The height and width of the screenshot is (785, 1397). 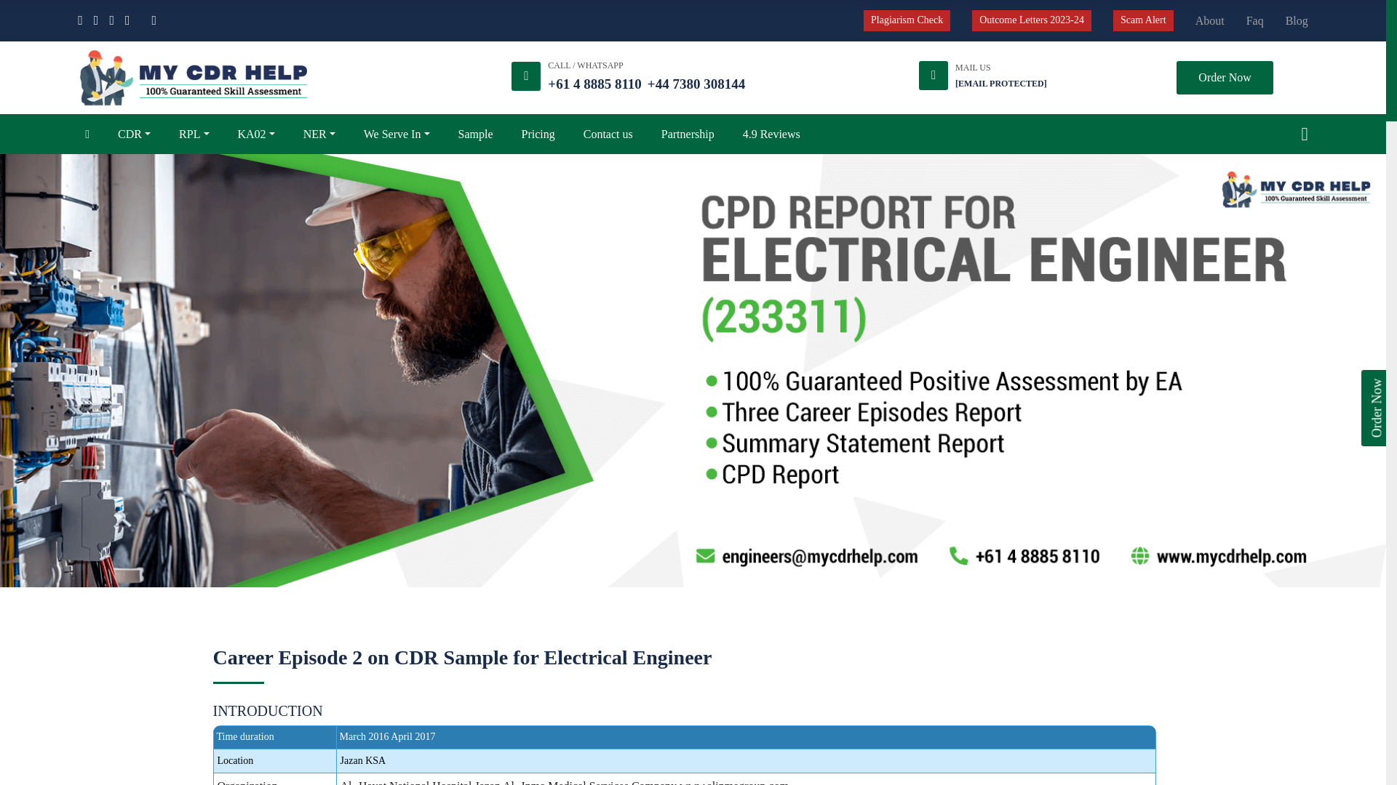 I want to click on About, so click(x=1210, y=21).